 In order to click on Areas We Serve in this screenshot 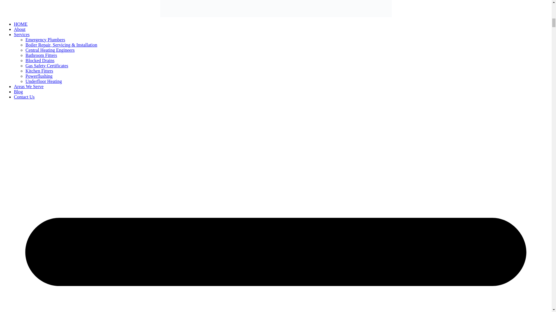, I will do `click(28, 86)`.